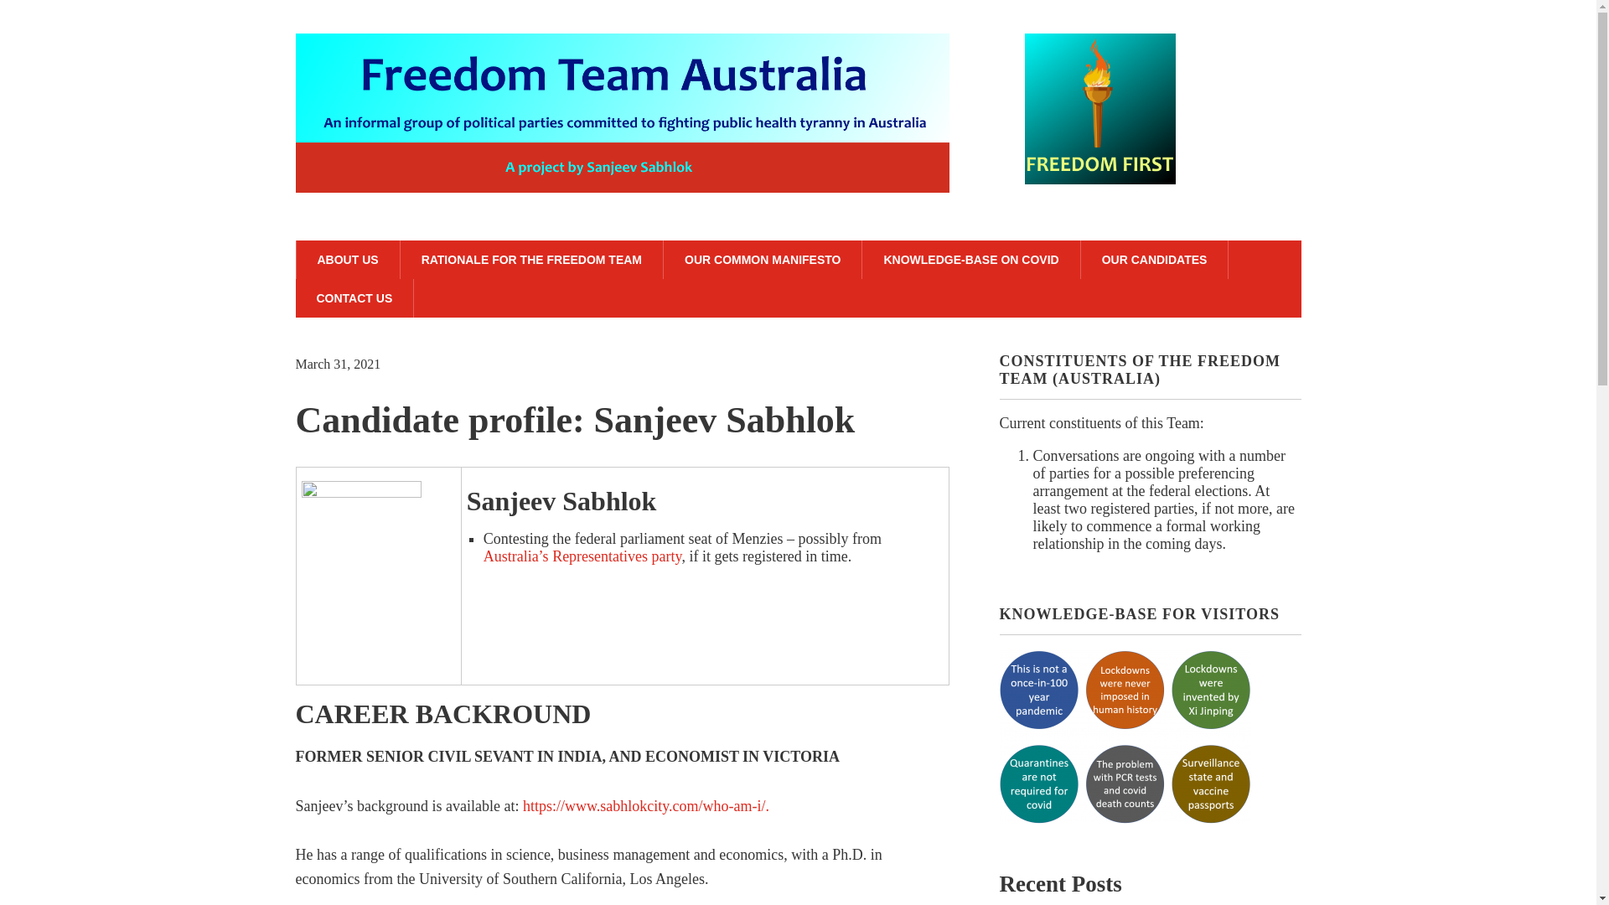 This screenshot has height=905, width=1609. What do you see at coordinates (1155, 260) in the screenshot?
I see `OUR CANDIDATES` at bounding box center [1155, 260].